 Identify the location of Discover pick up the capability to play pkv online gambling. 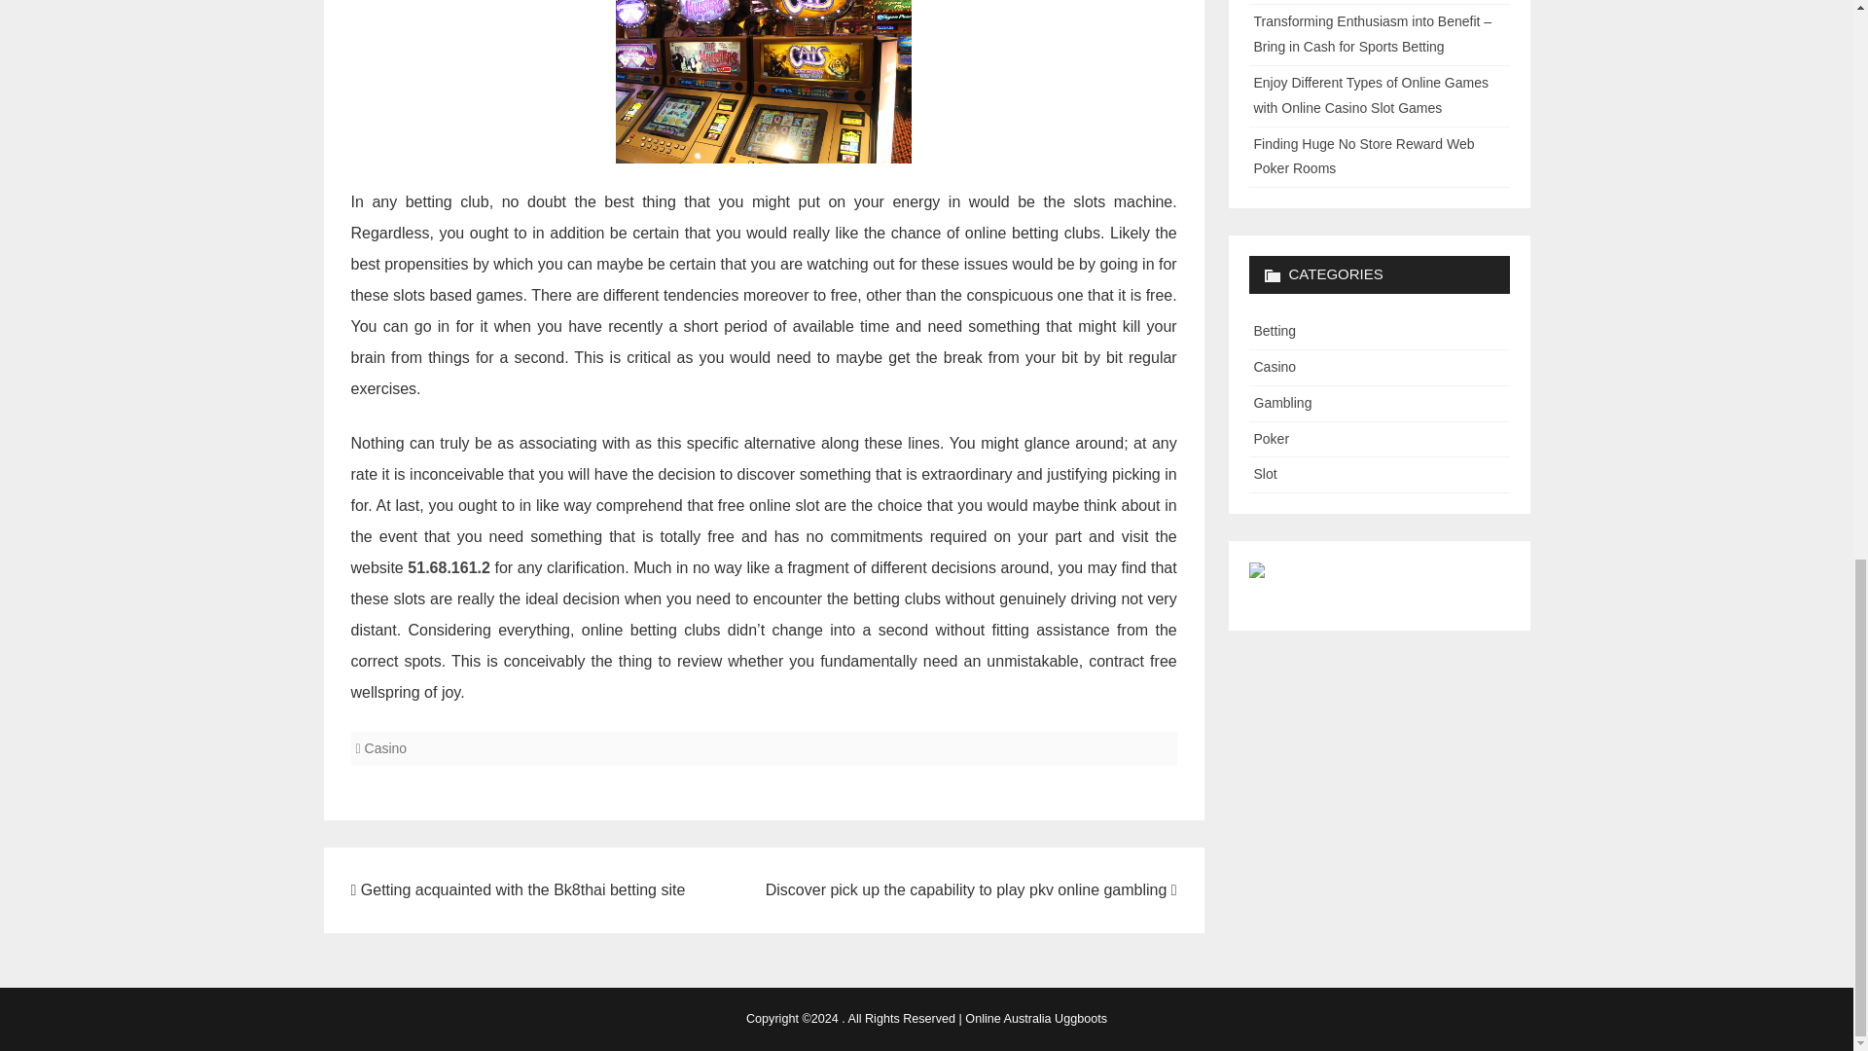
(971, 889).